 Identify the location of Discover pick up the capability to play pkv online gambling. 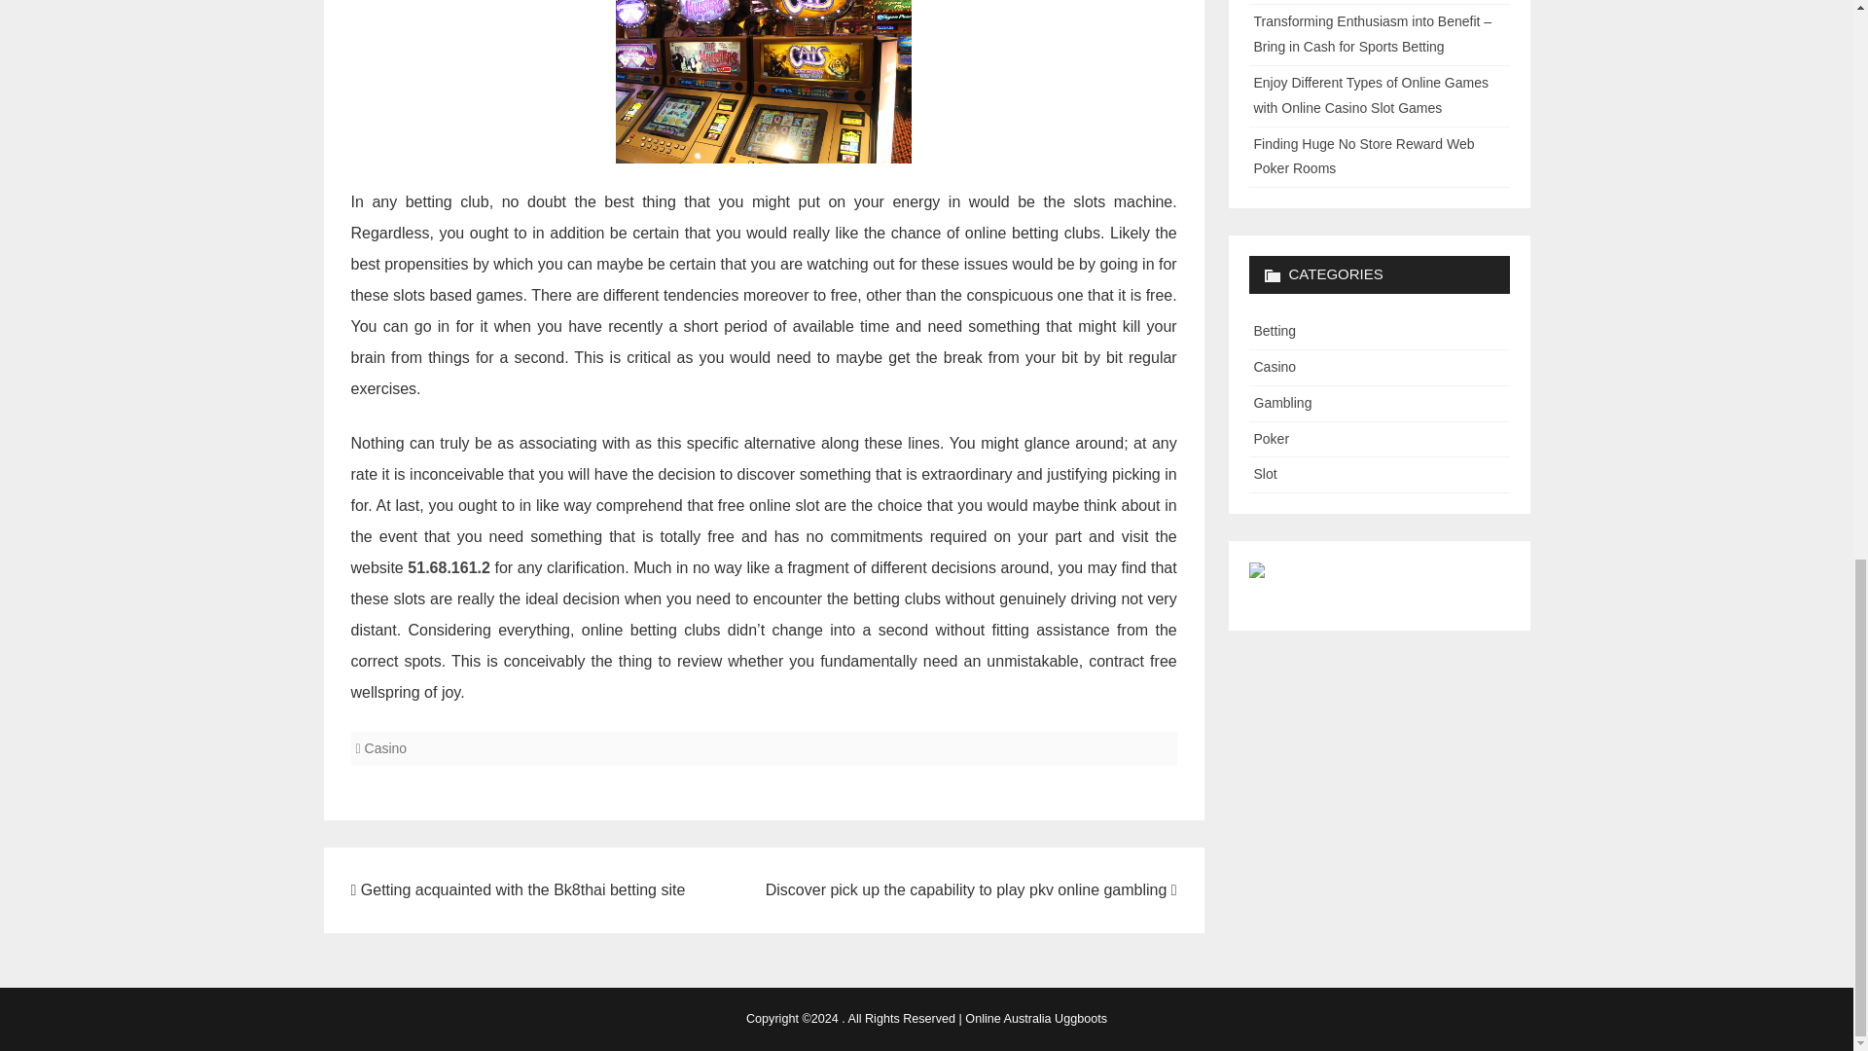
(971, 889).